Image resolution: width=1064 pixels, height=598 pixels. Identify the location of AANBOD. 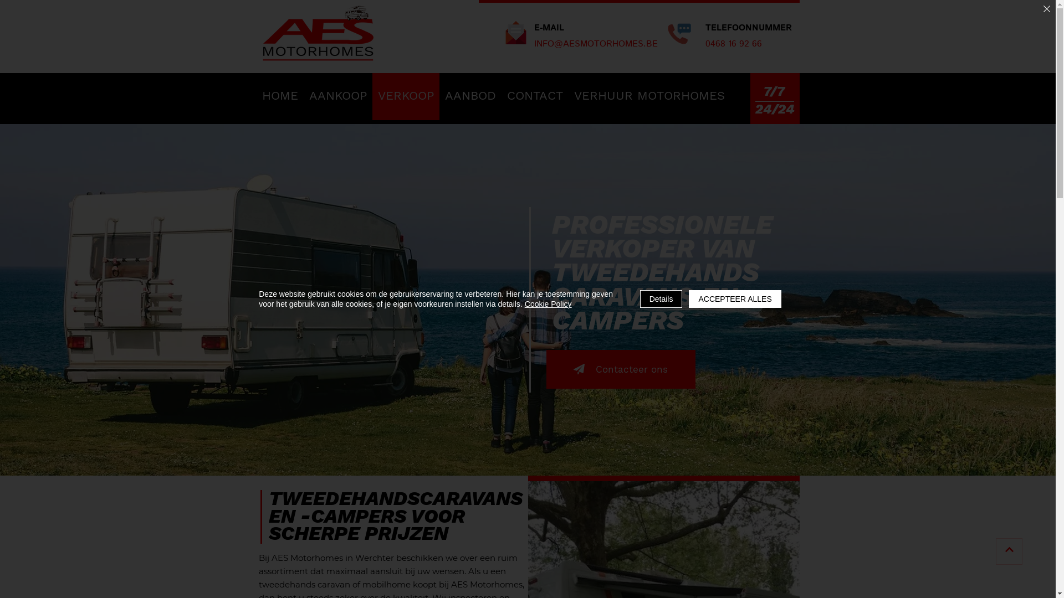
(470, 96).